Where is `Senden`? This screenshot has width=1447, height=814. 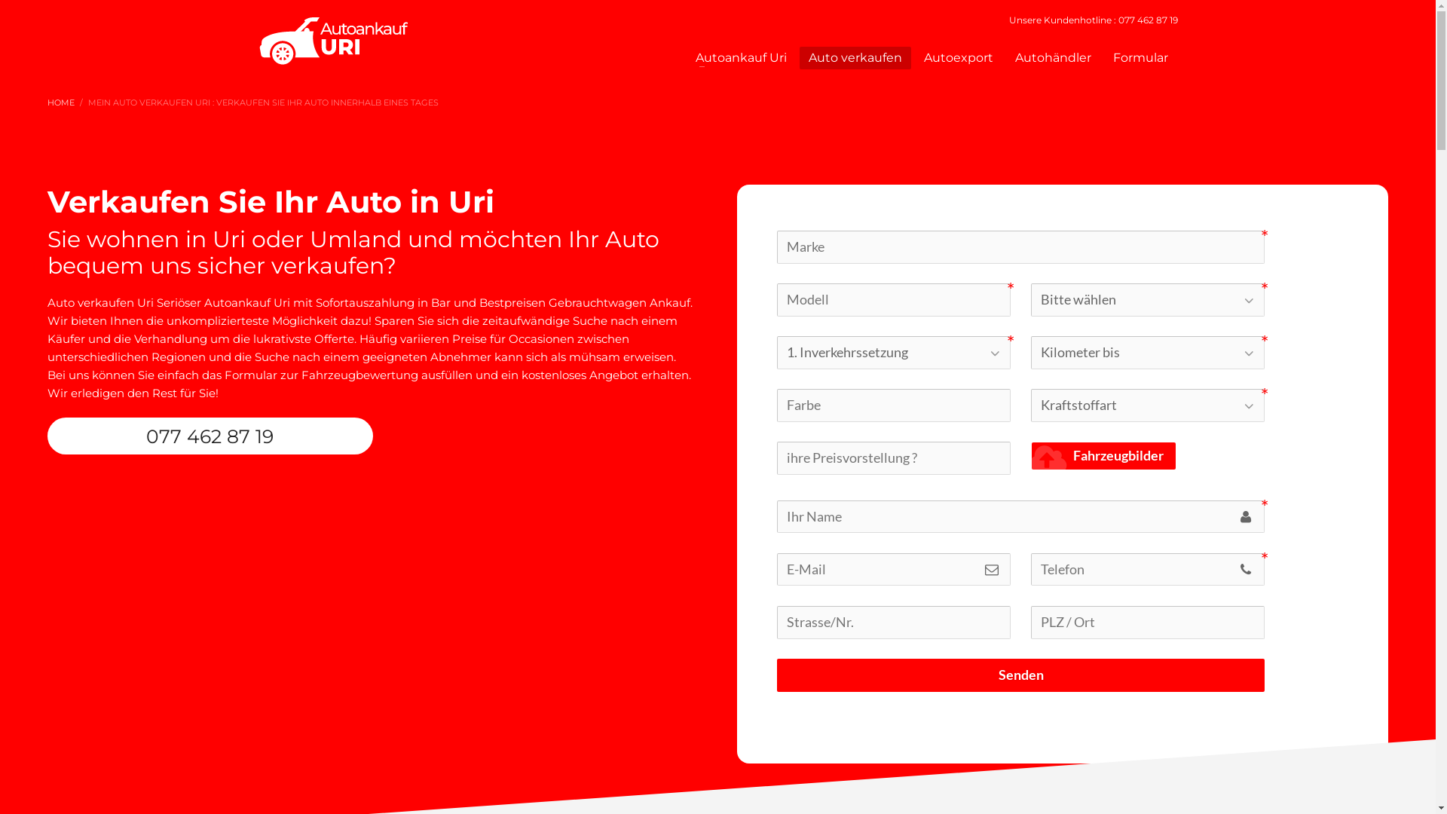
Senden is located at coordinates (1020, 675).